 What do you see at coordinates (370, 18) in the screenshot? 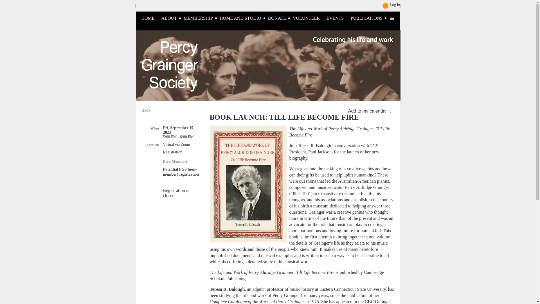
I see `PUBLICATIONS` at bounding box center [370, 18].